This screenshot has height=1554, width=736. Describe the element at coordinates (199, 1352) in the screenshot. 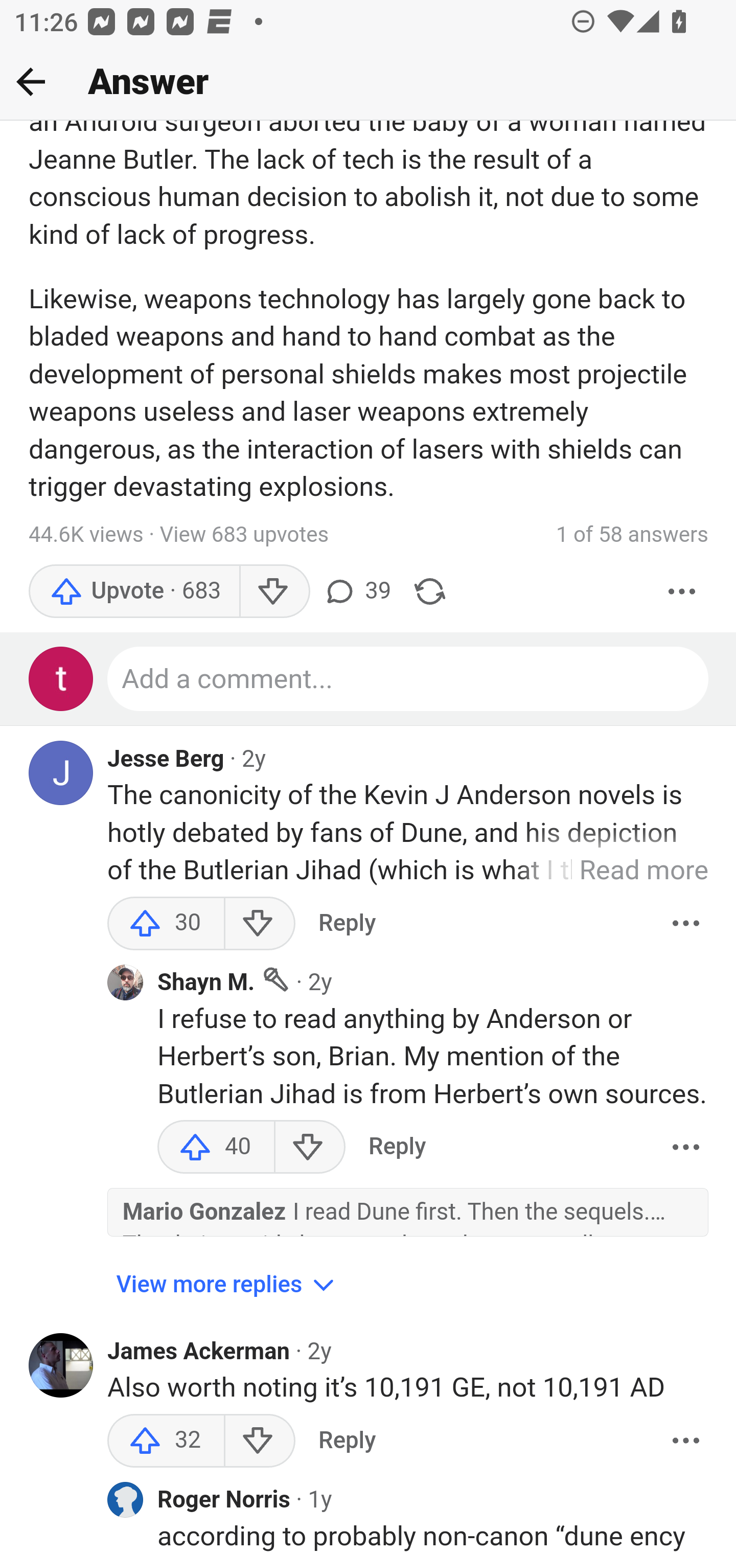

I see `James Ackerman` at that location.